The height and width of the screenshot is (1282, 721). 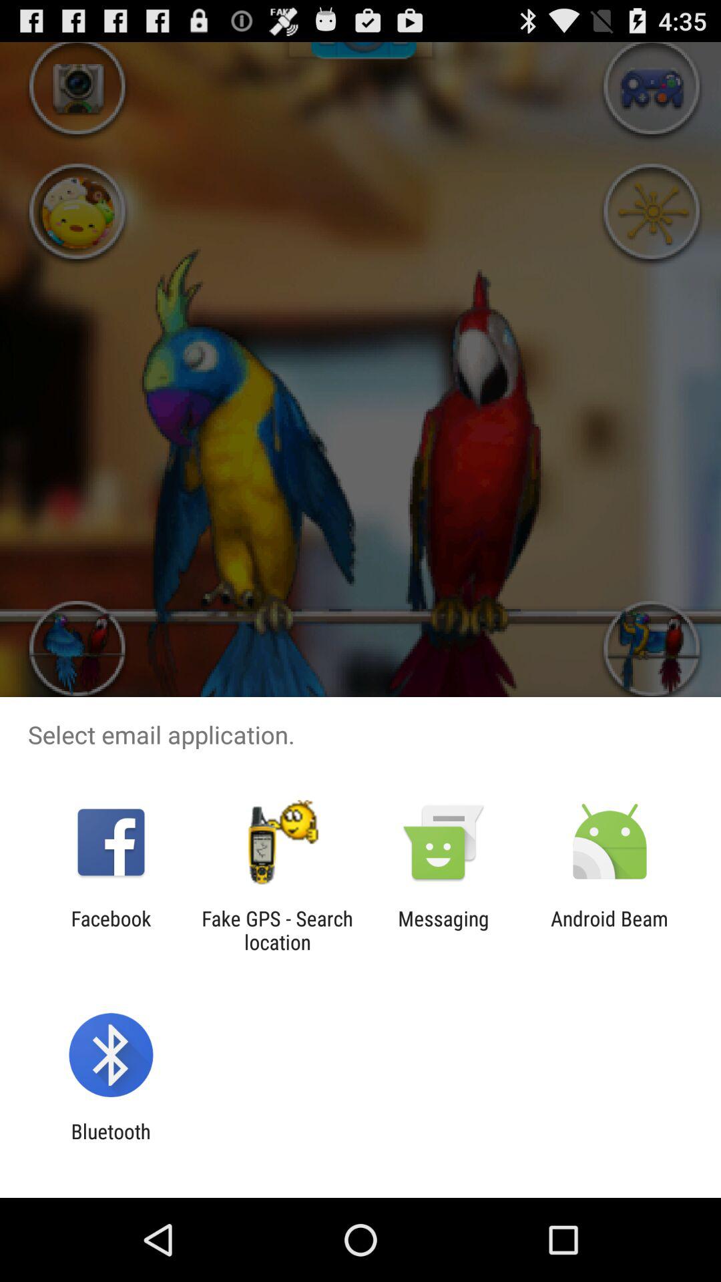 What do you see at coordinates (610, 930) in the screenshot?
I see `tap app next to messaging item` at bounding box center [610, 930].